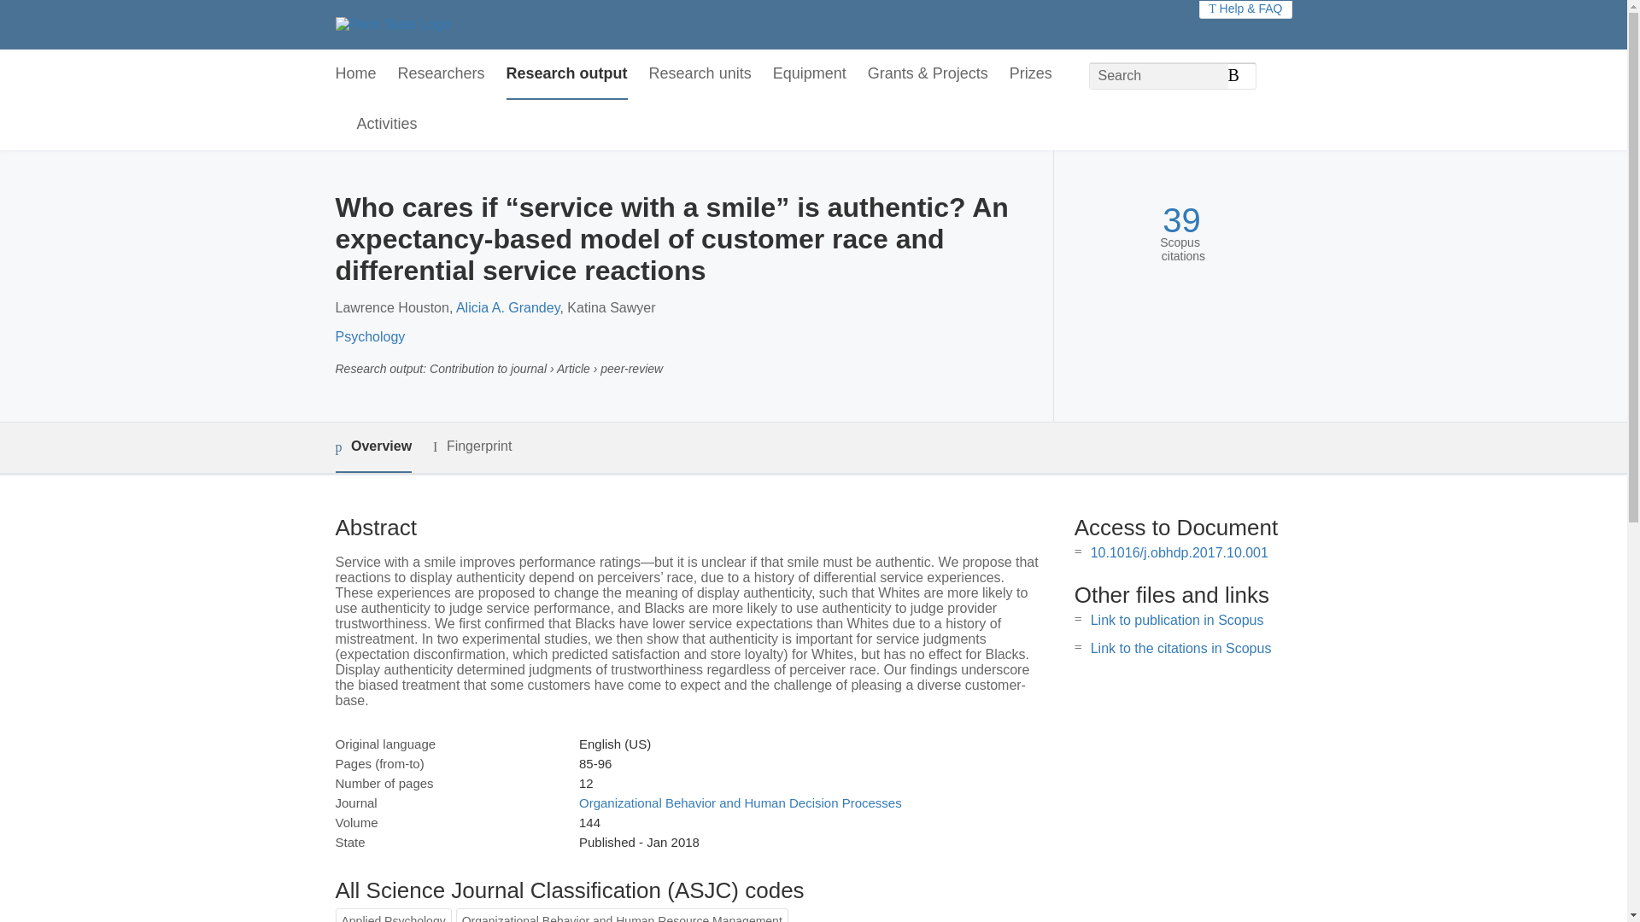  What do you see at coordinates (1177, 620) in the screenshot?
I see `Link to publication in Scopus` at bounding box center [1177, 620].